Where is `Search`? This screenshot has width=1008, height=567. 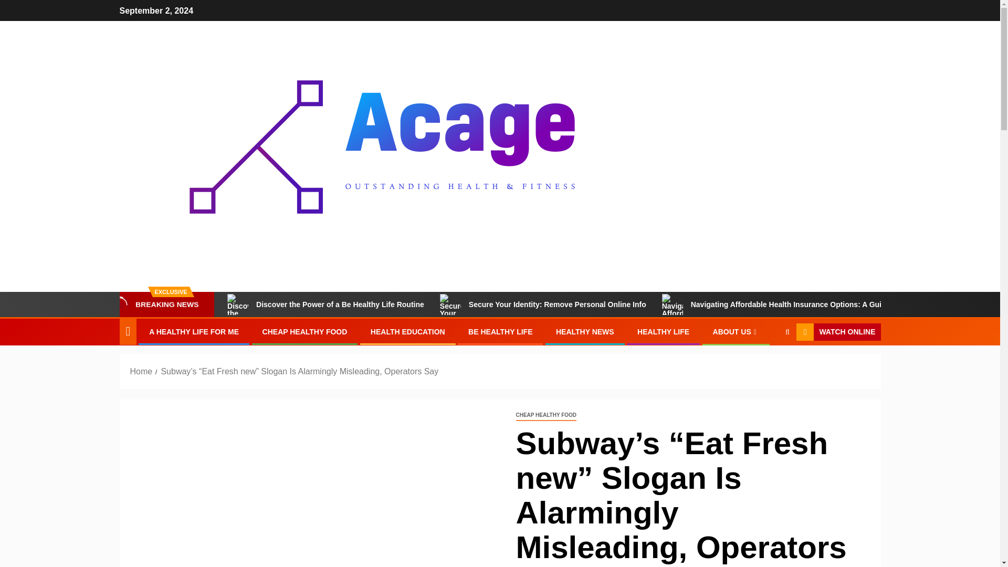
Search is located at coordinates (766, 364).